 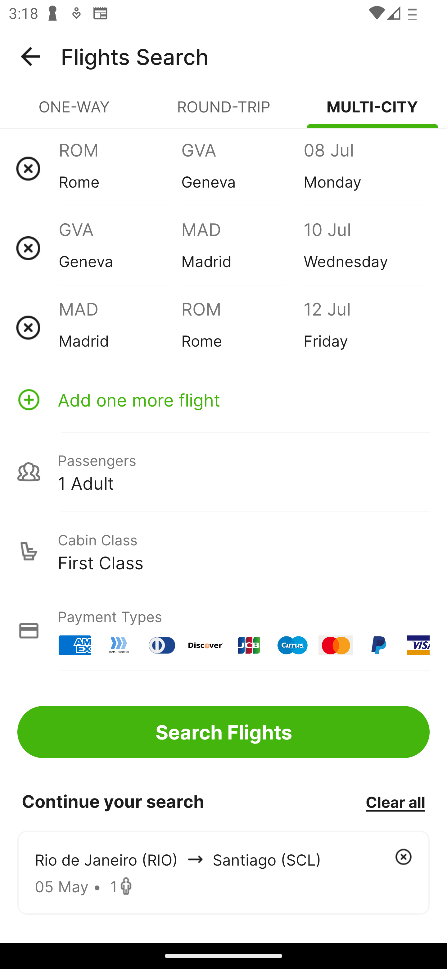 I want to click on Cabin Class First Class, so click(x=223, y=551).